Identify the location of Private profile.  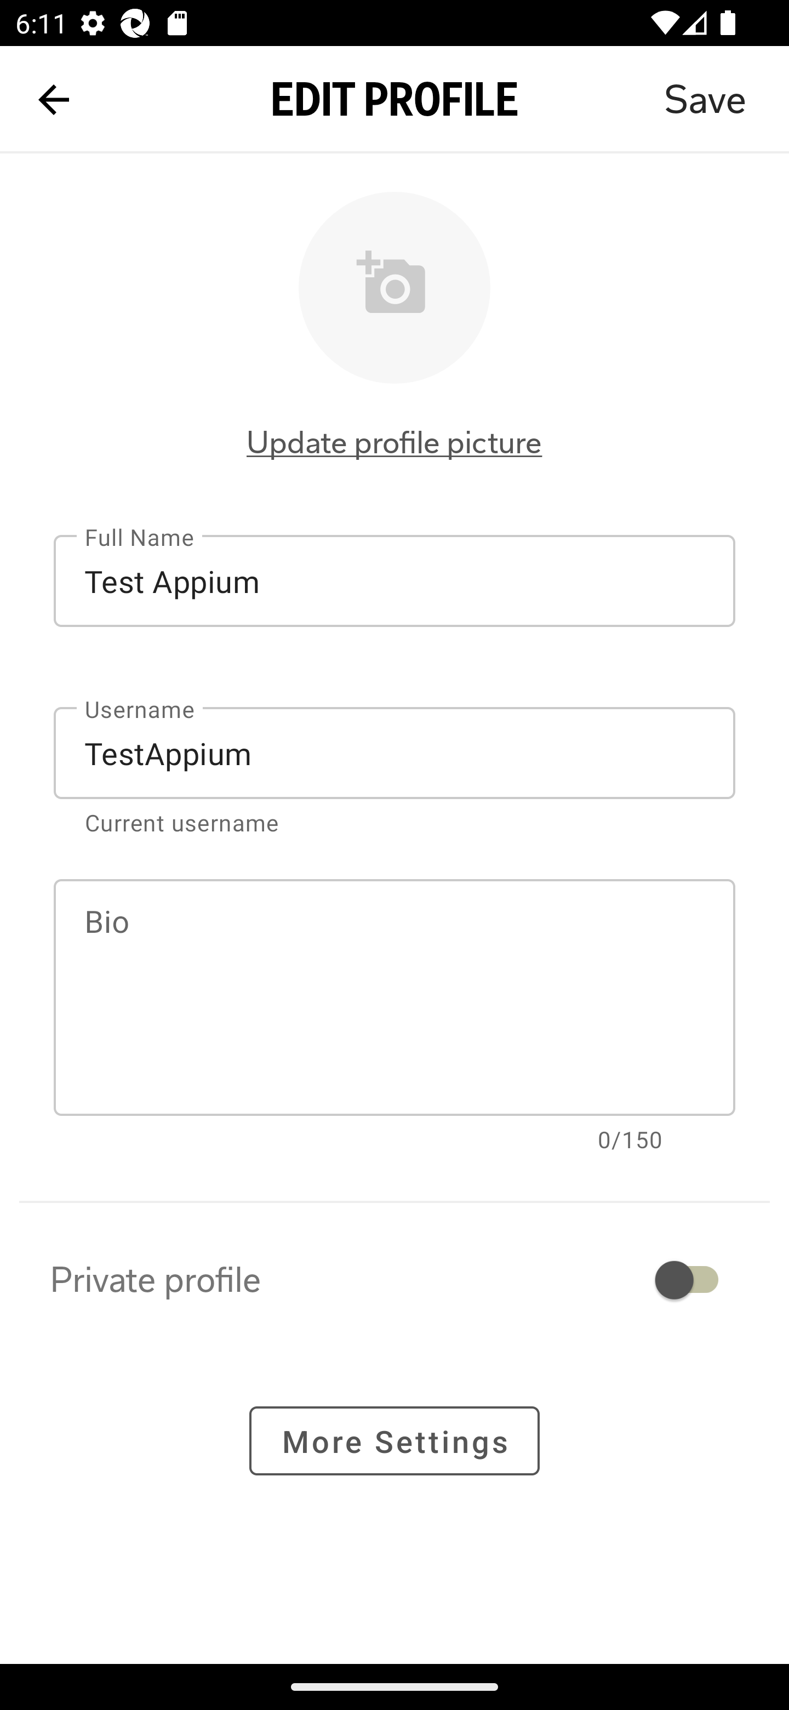
(395, 1280).